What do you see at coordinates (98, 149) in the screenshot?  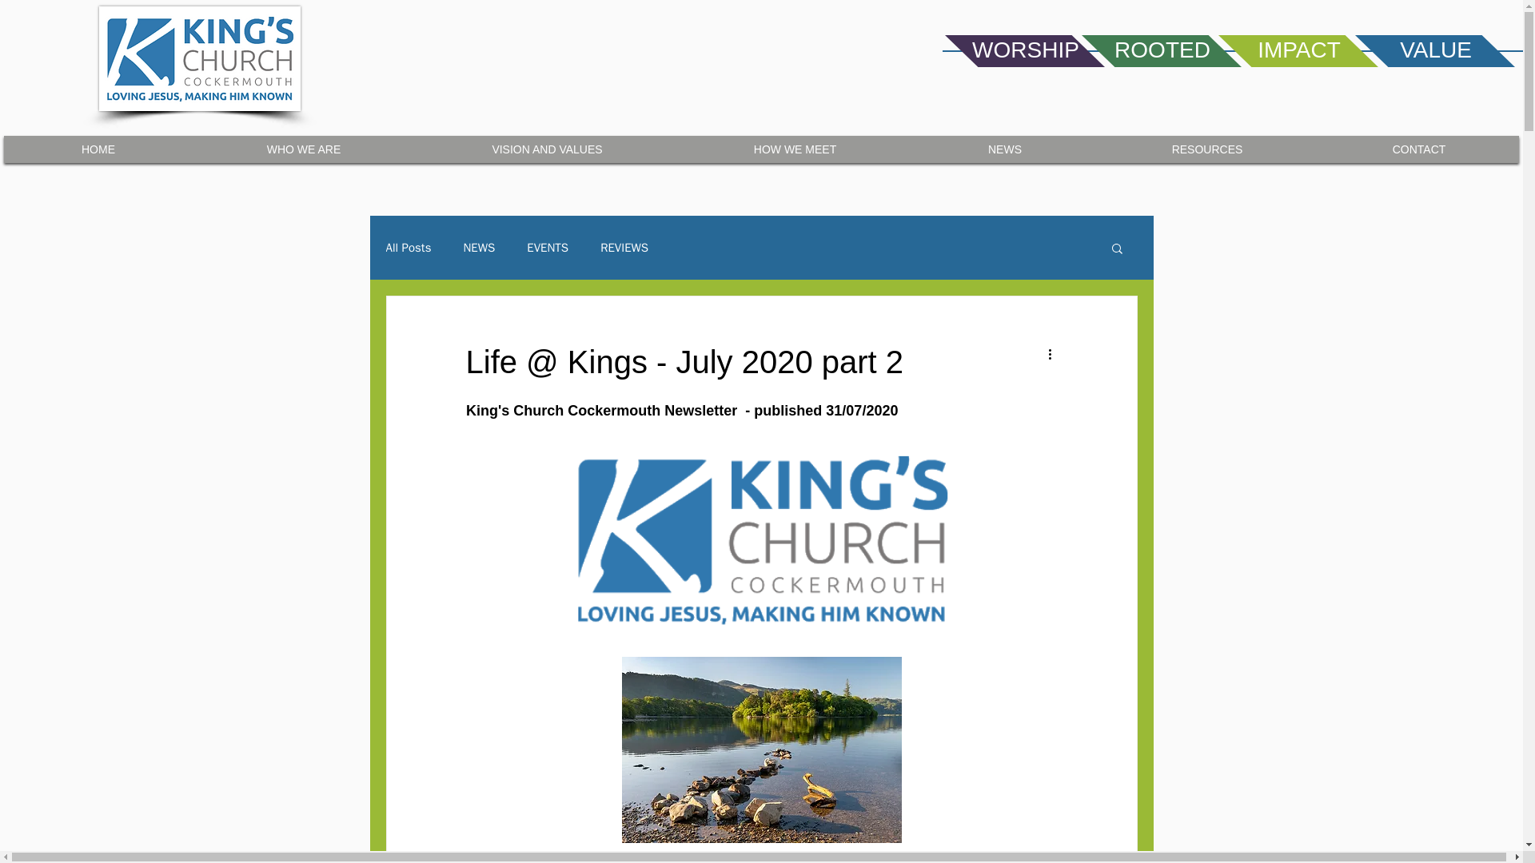 I see `HOME` at bounding box center [98, 149].